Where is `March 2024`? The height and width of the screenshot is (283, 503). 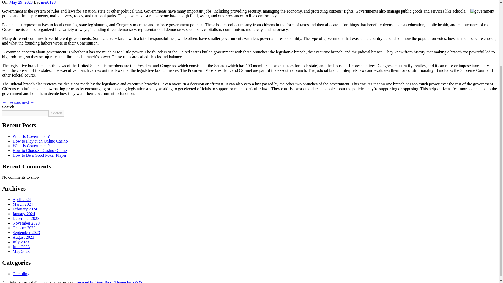 March 2024 is located at coordinates (23, 204).